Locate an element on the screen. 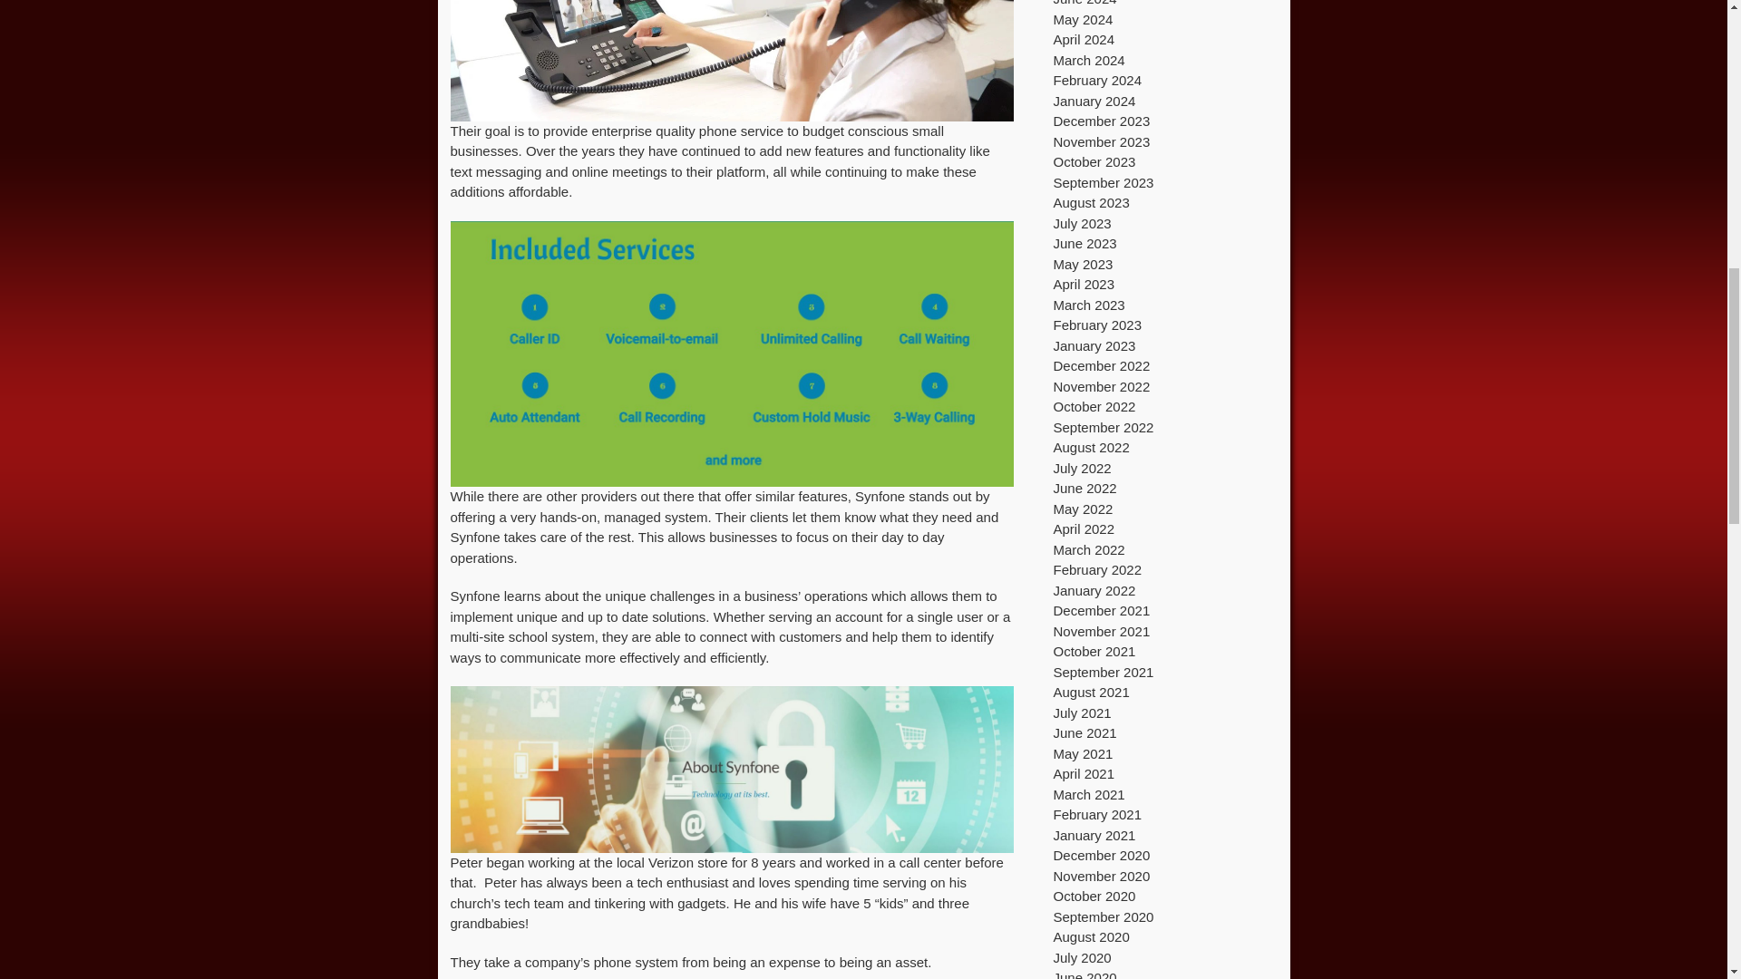  January 2024 is located at coordinates (1094, 100).